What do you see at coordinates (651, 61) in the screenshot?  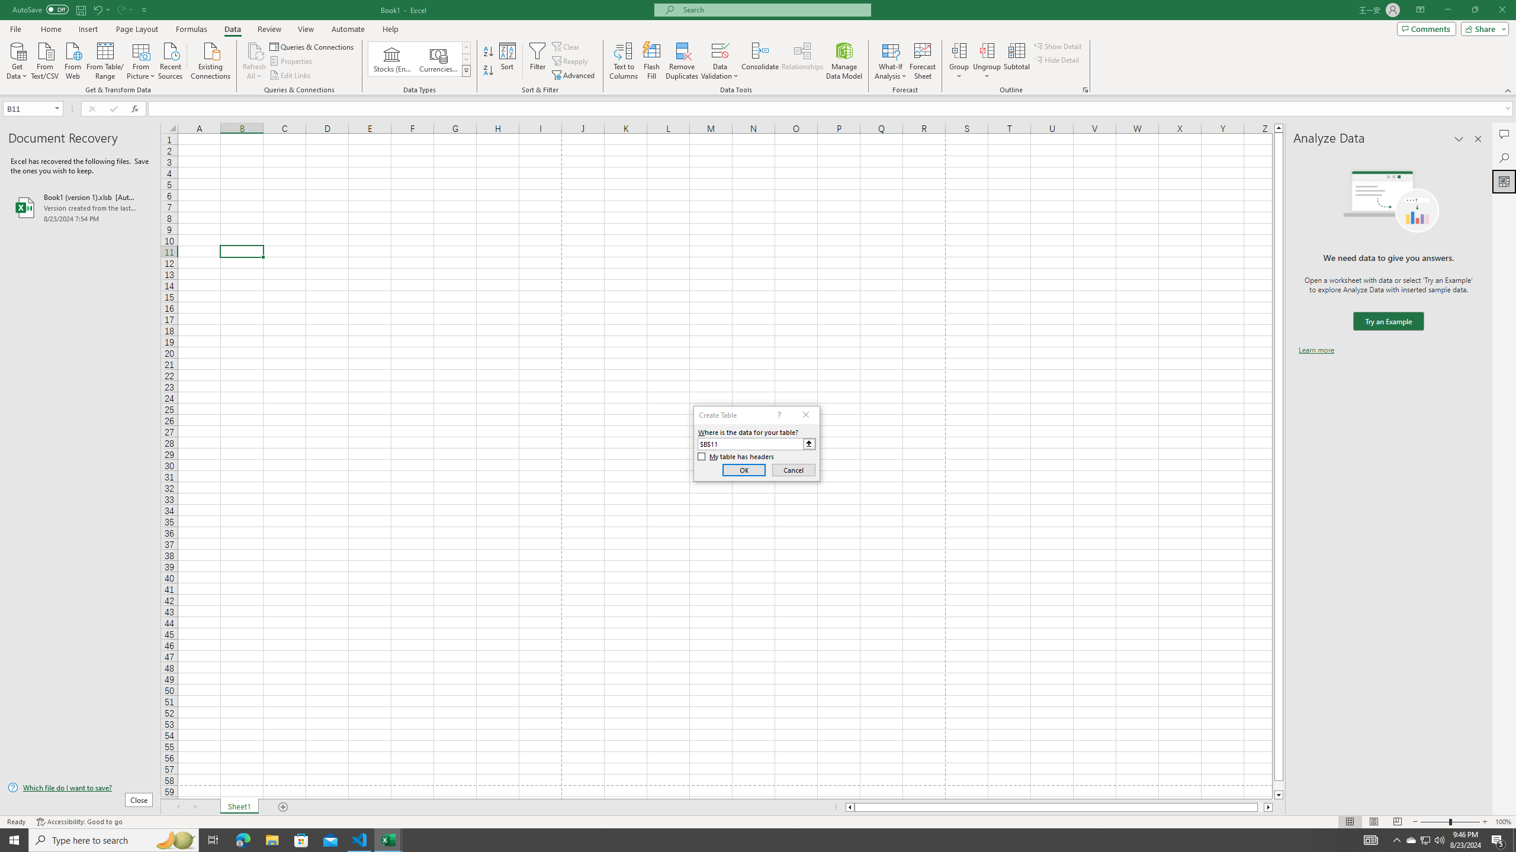 I see `Flash Fill` at bounding box center [651, 61].